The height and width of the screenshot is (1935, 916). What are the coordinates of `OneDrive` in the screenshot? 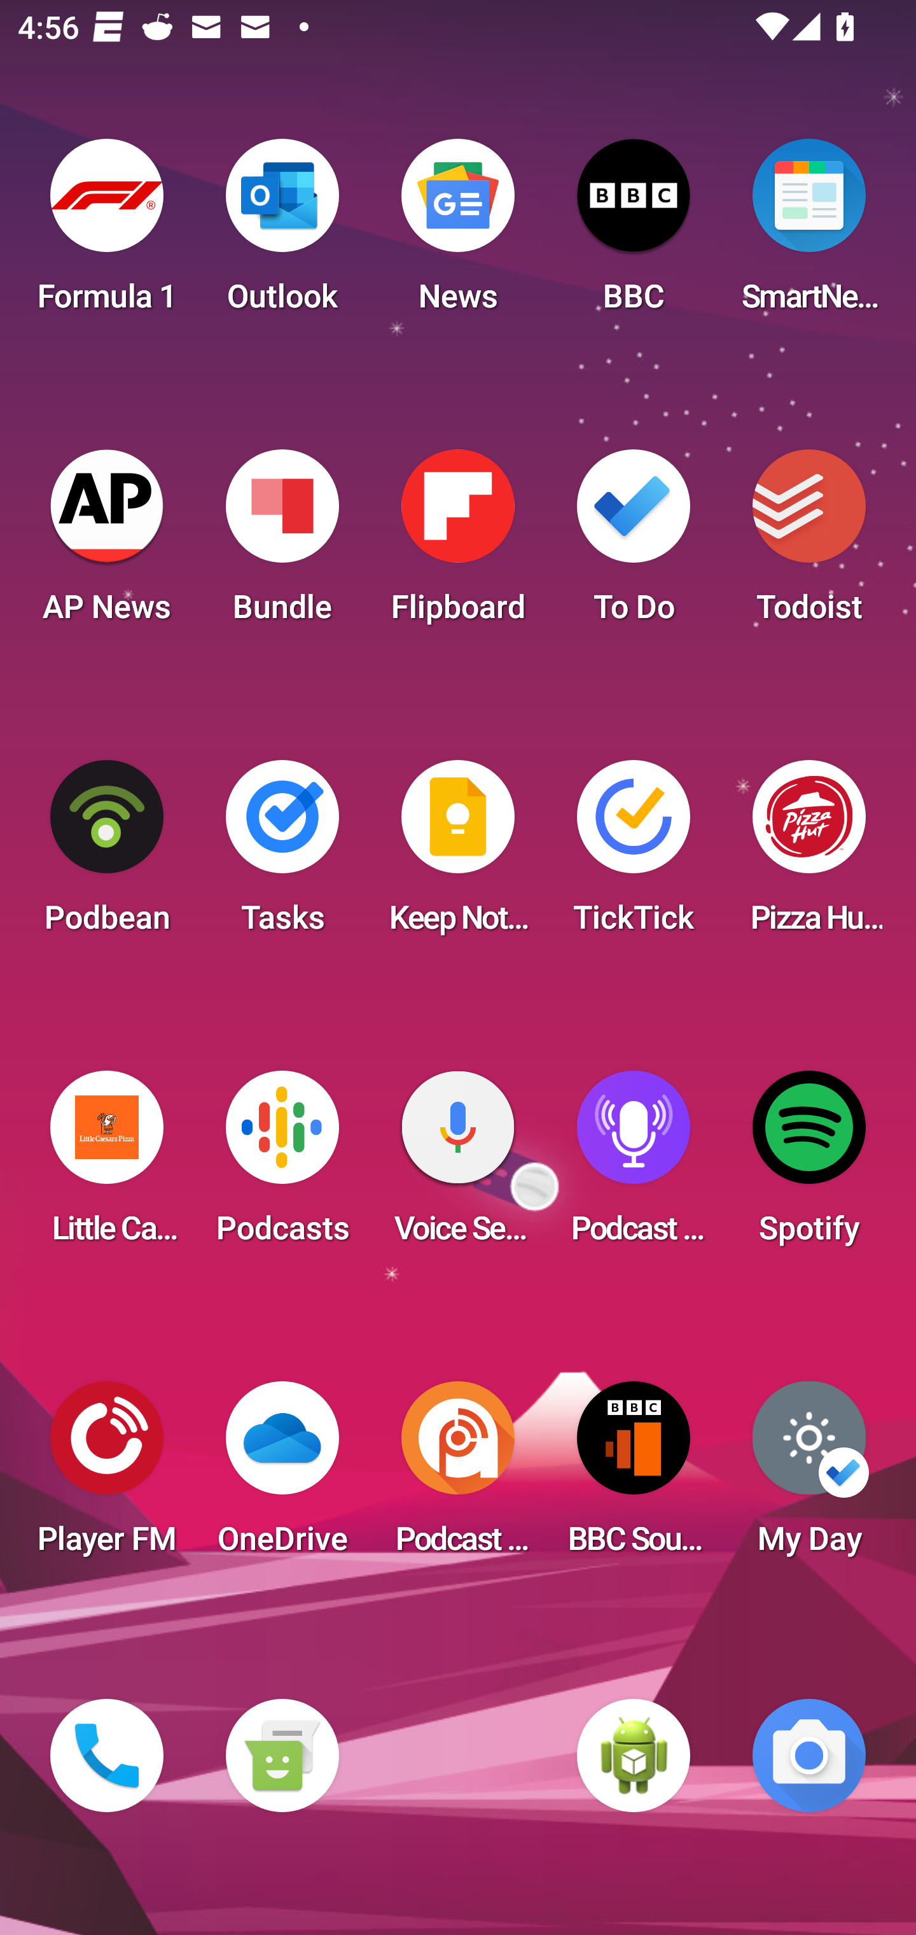 It's located at (282, 1475).